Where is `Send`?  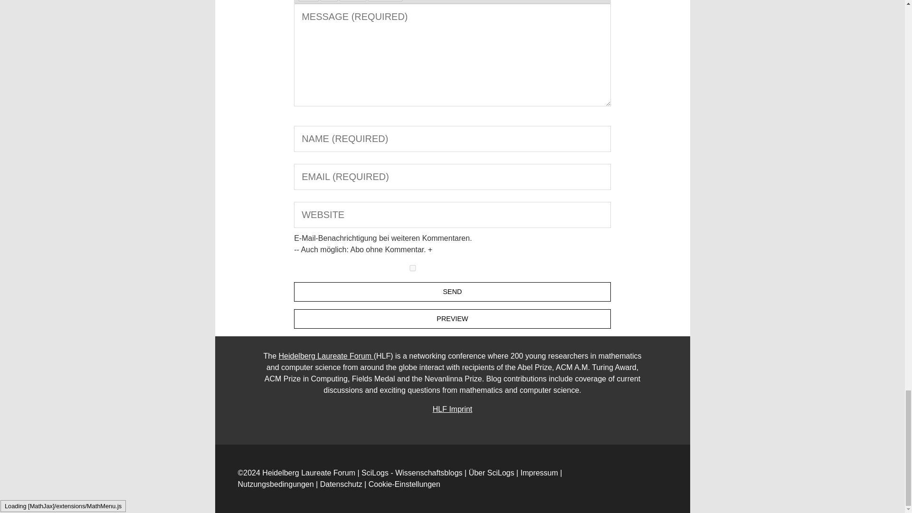 Send is located at coordinates (452, 292).